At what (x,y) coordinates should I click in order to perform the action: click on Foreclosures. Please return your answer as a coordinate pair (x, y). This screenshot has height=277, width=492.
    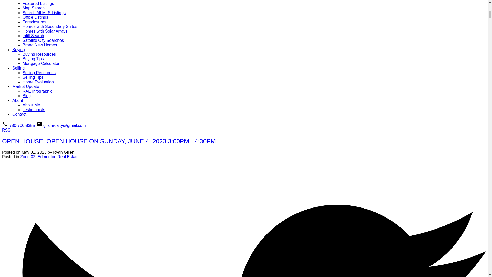
    Looking at the image, I should click on (34, 22).